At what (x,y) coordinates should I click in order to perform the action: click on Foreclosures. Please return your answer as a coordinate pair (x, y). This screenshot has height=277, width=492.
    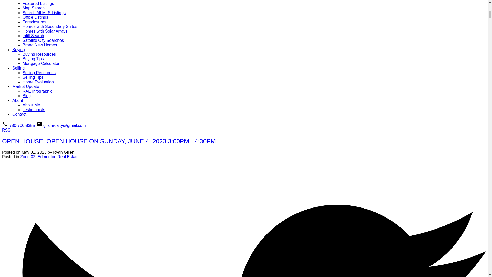
    Looking at the image, I should click on (34, 22).